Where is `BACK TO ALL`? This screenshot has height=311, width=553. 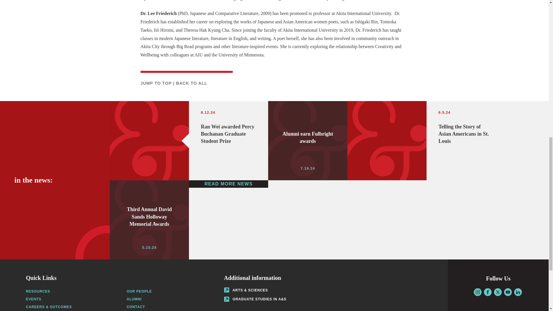
BACK TO ALL is located at coordinates (192, 83).